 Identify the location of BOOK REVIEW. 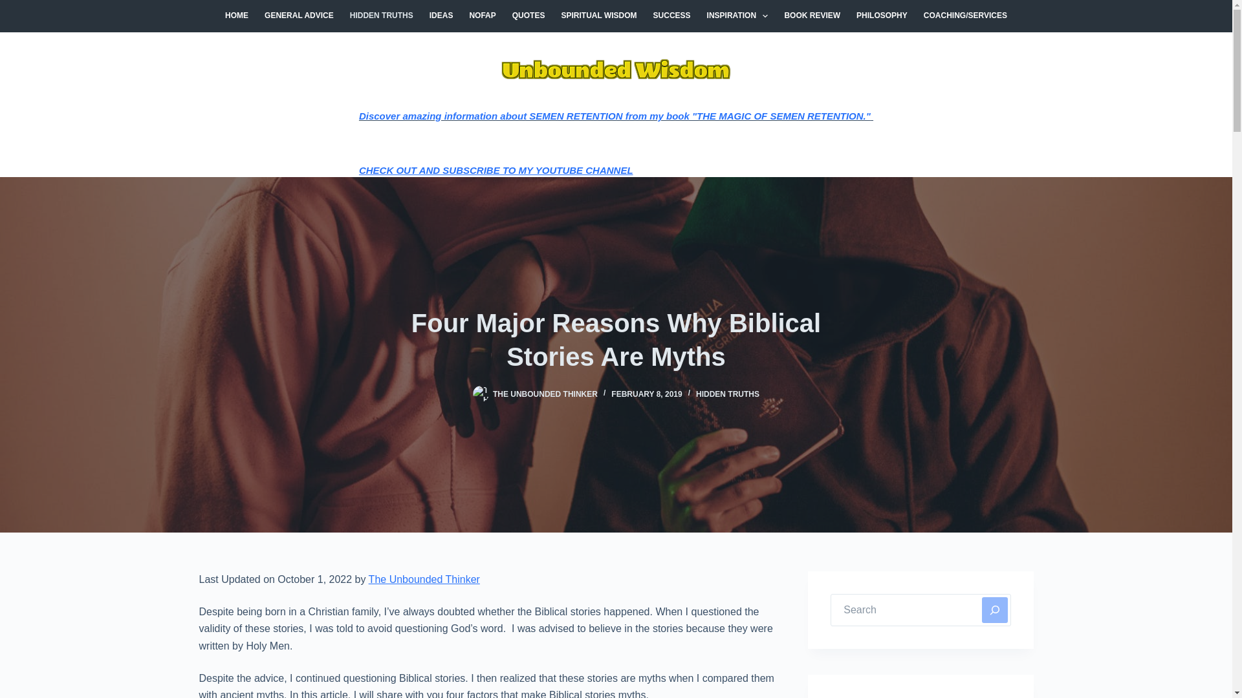
(812, 16).